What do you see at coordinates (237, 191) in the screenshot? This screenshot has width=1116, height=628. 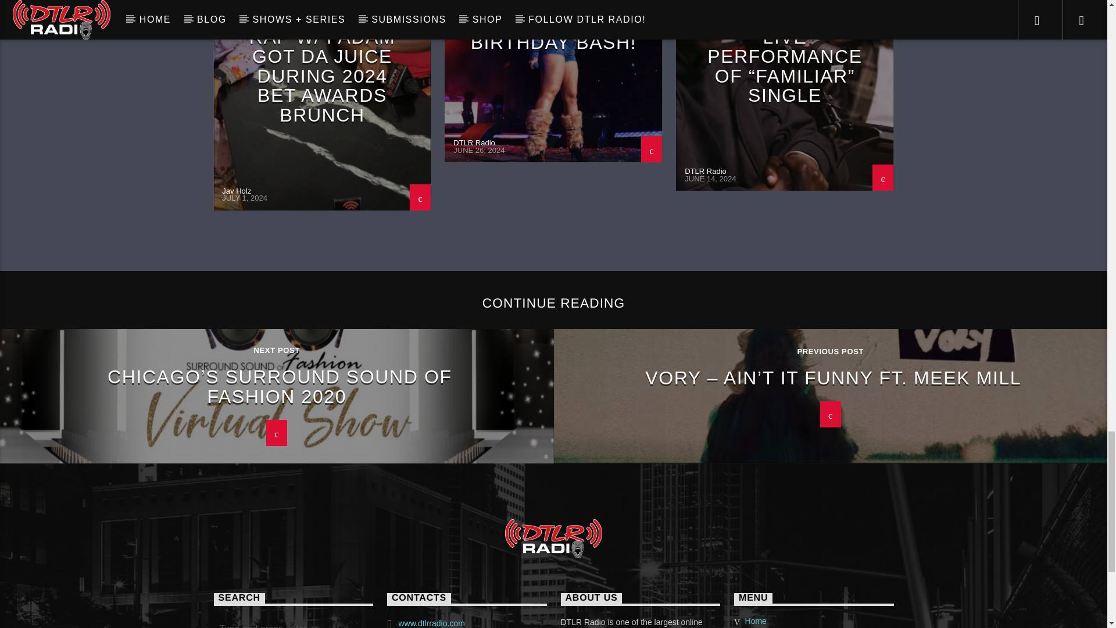 I see `Posts by Jay Holz` at bounding box center [237, 191].